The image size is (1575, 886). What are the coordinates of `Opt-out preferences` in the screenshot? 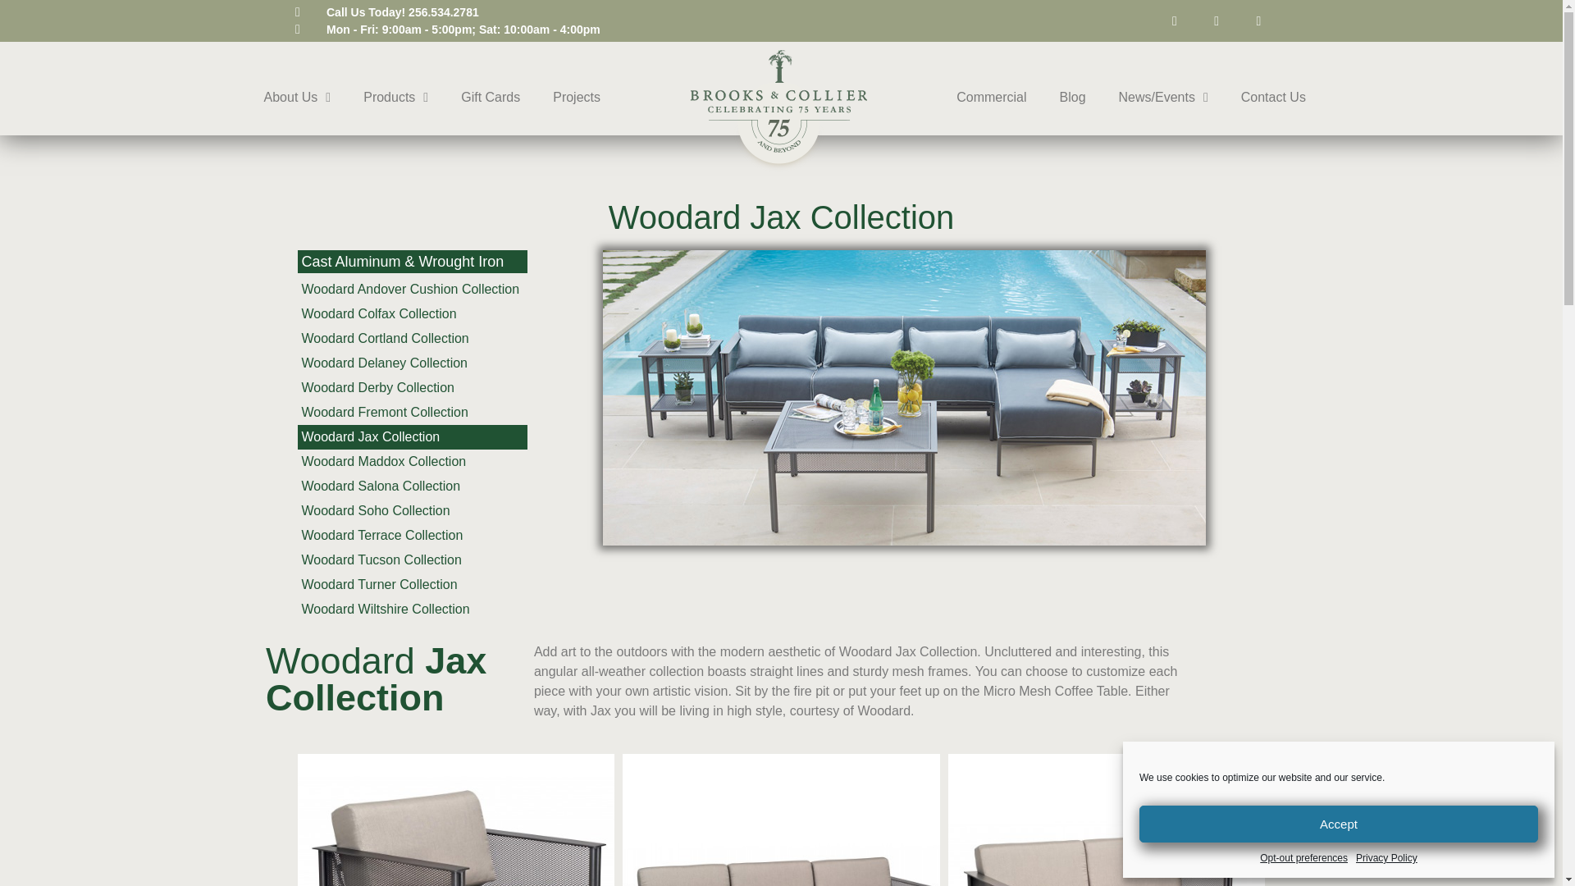 It's located at (1304, 858).